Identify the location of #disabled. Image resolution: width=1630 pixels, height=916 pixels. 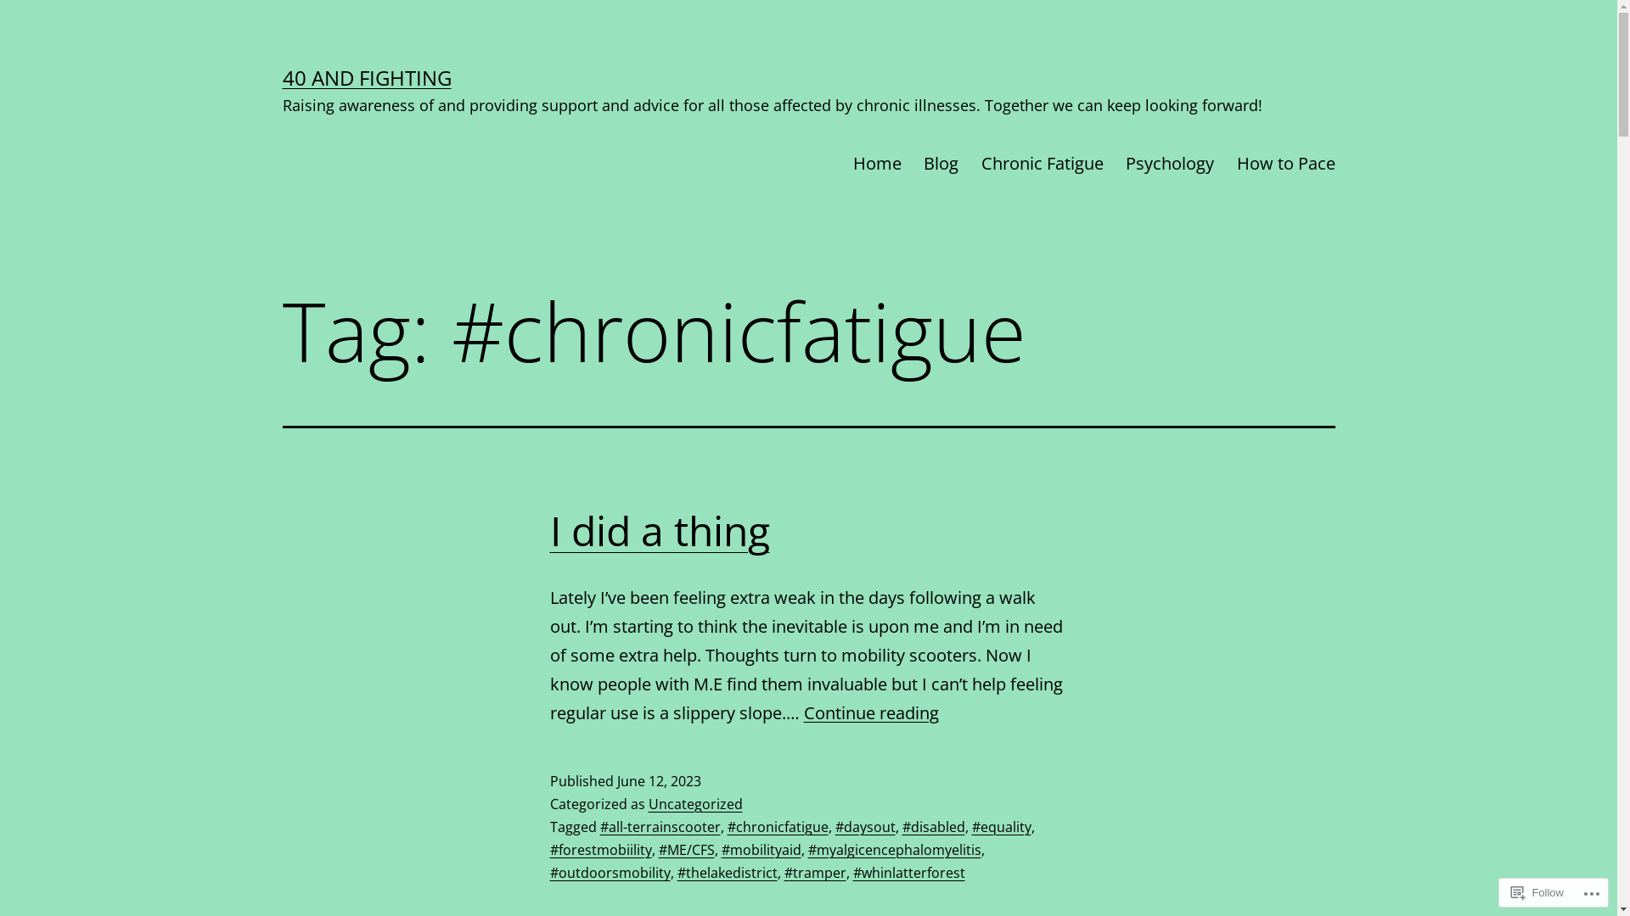
(933, 827).